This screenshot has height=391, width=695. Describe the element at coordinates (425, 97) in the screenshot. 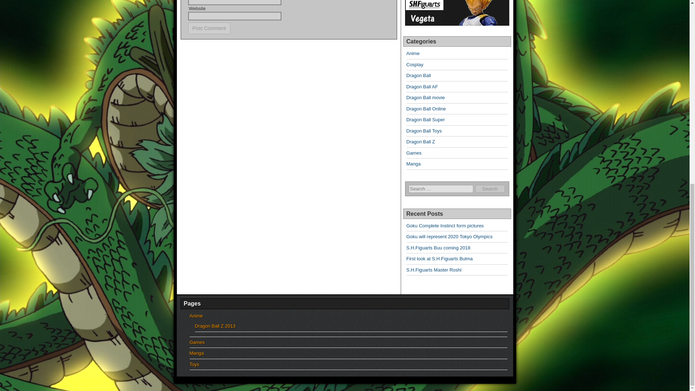

I see `Dragon Ball movie` at that location.